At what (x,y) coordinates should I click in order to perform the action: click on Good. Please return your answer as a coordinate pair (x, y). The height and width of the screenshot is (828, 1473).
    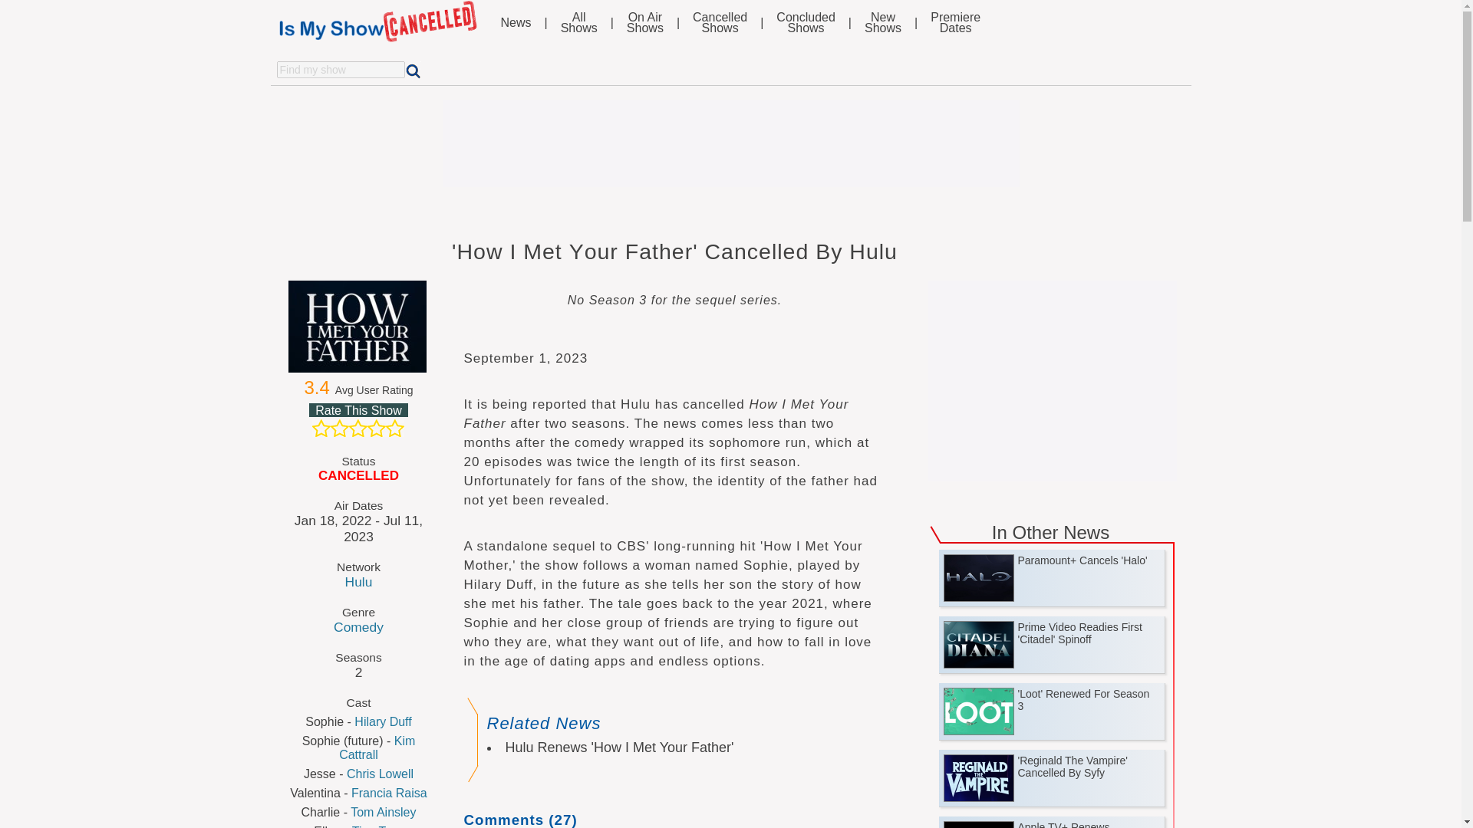
    Looking at the image, I should click on (720, 23).